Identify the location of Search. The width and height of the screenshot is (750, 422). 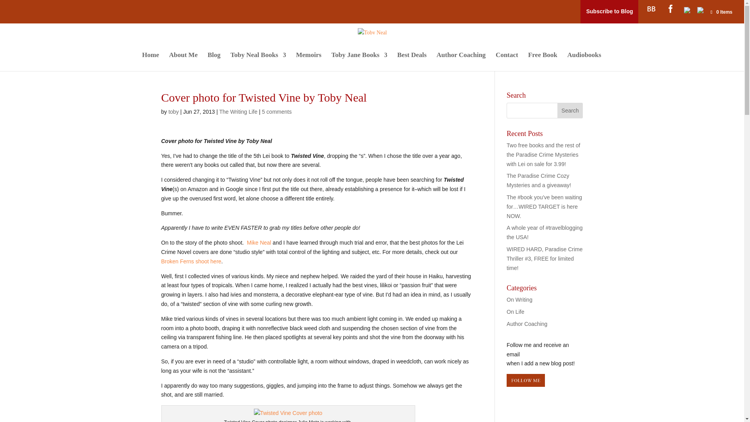
(570, 111).